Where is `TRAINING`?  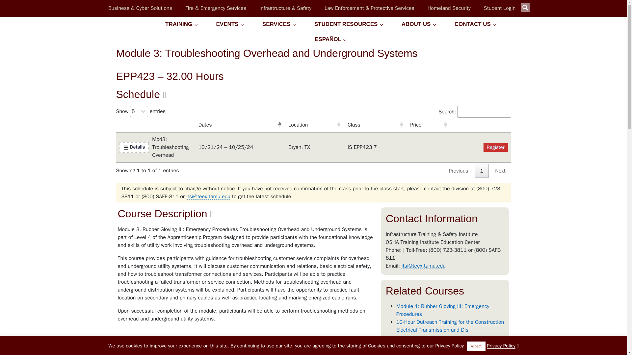
TRAINING is located at coordinates (500, 8).